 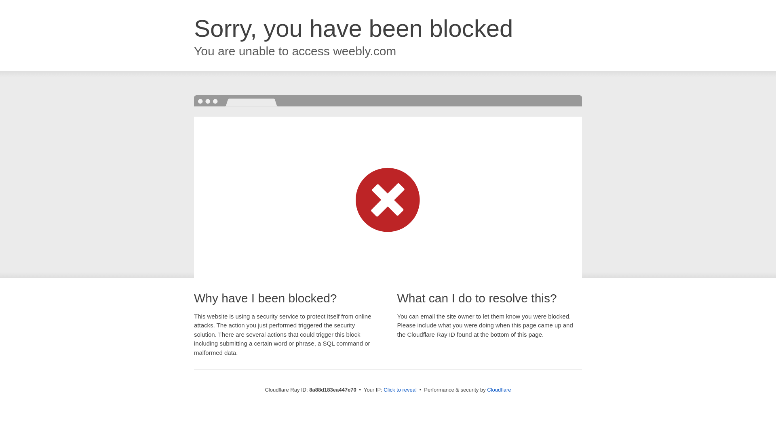 What do you see at coordinates (400, 390) in the screenshot?
I see `Click to reveal` at bounding box center [400, 390].